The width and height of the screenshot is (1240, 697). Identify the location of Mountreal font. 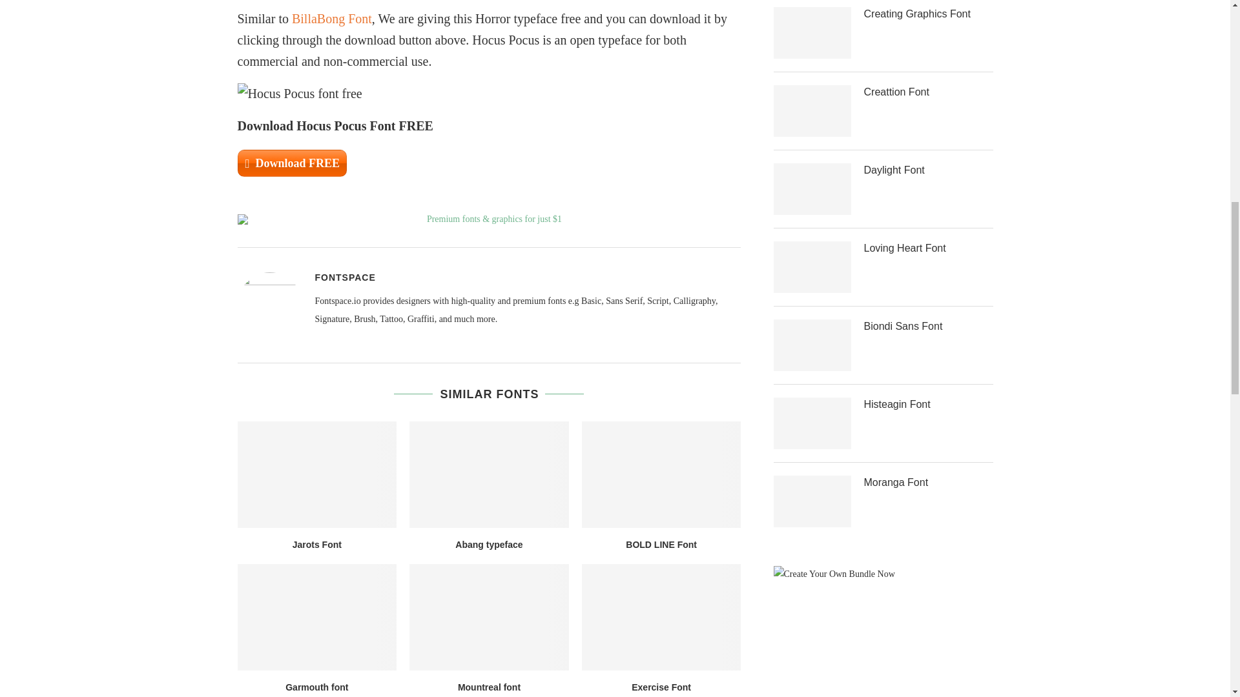
(489, 616).